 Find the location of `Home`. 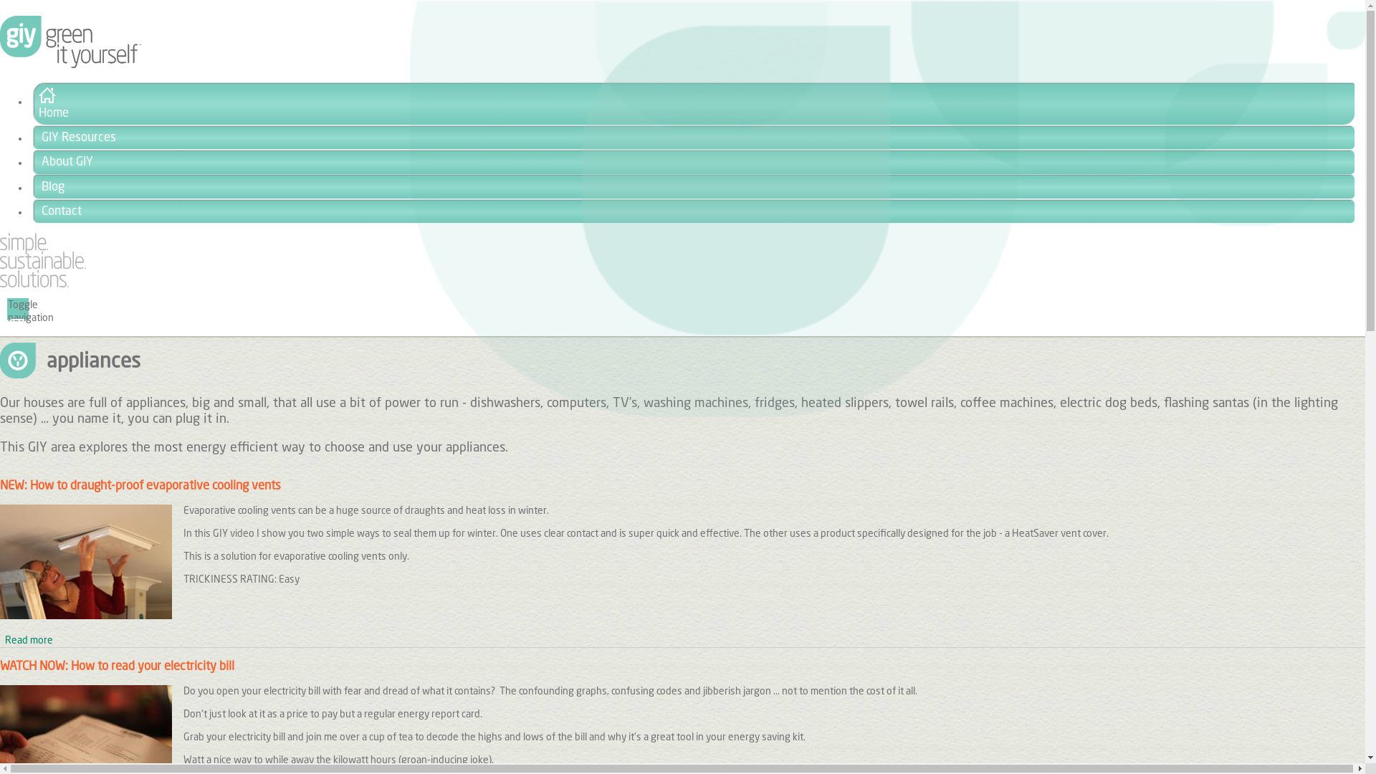

Home is located at coordinates (694, 105).